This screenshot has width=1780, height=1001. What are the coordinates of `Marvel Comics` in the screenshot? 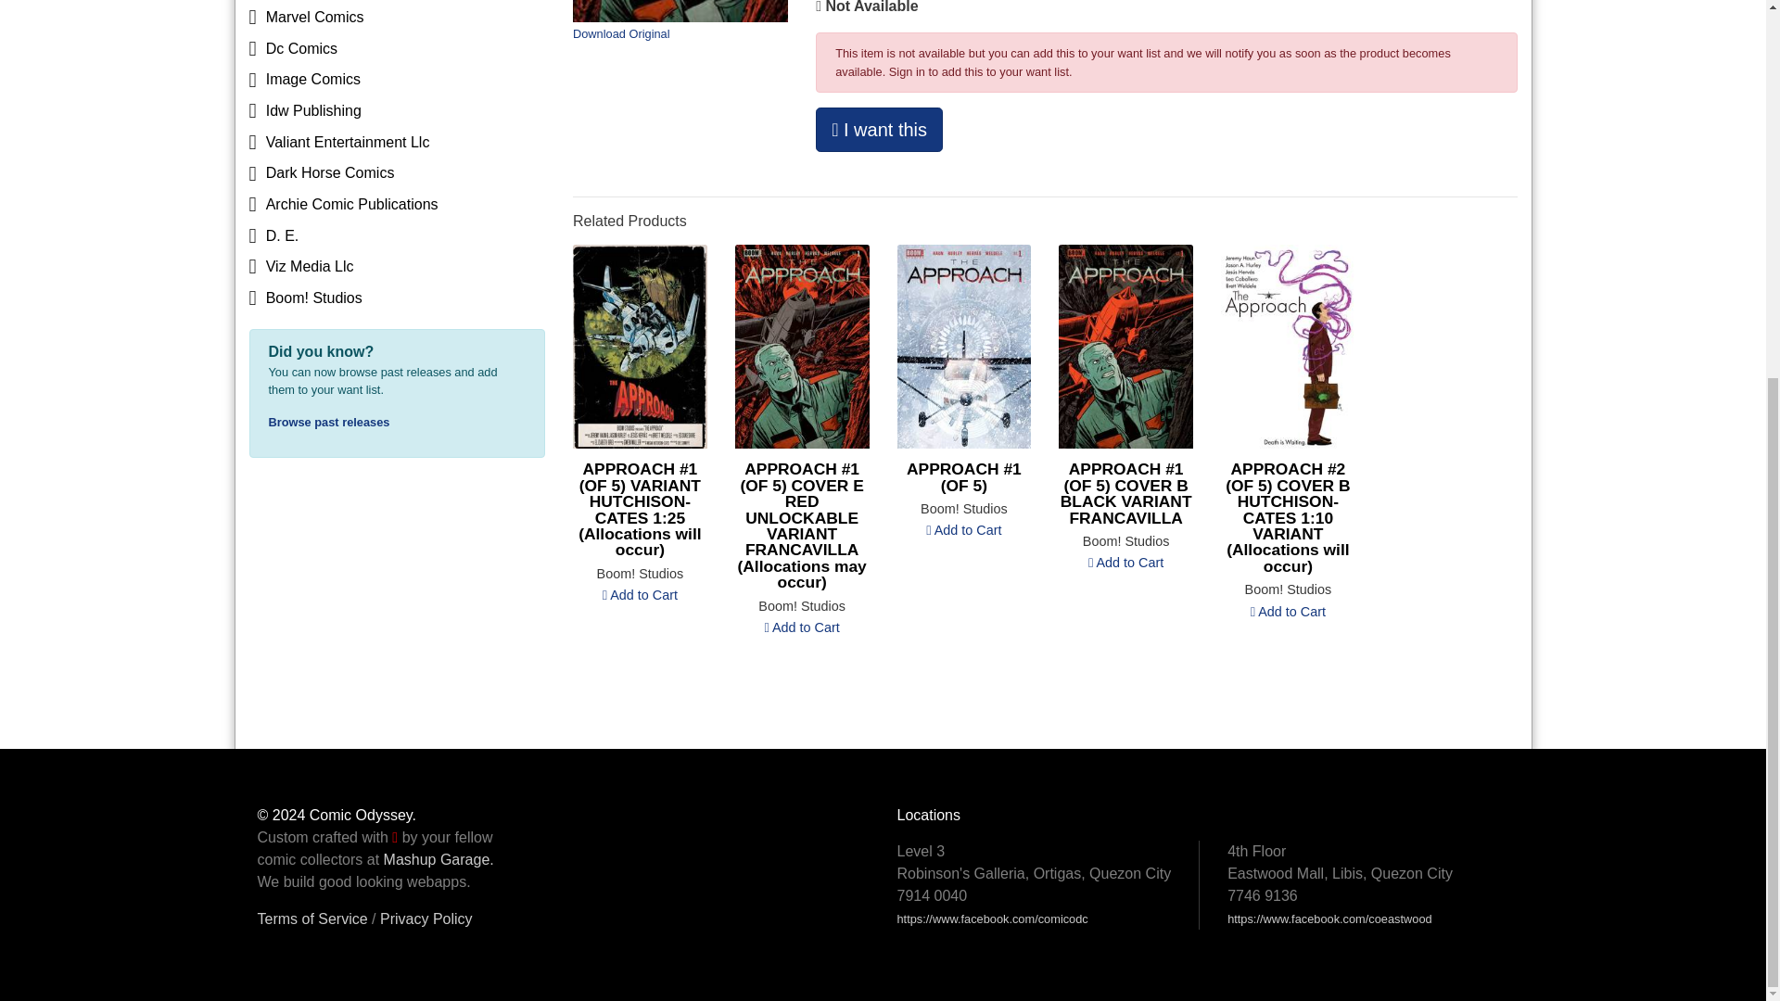 It's located at (397, 17).